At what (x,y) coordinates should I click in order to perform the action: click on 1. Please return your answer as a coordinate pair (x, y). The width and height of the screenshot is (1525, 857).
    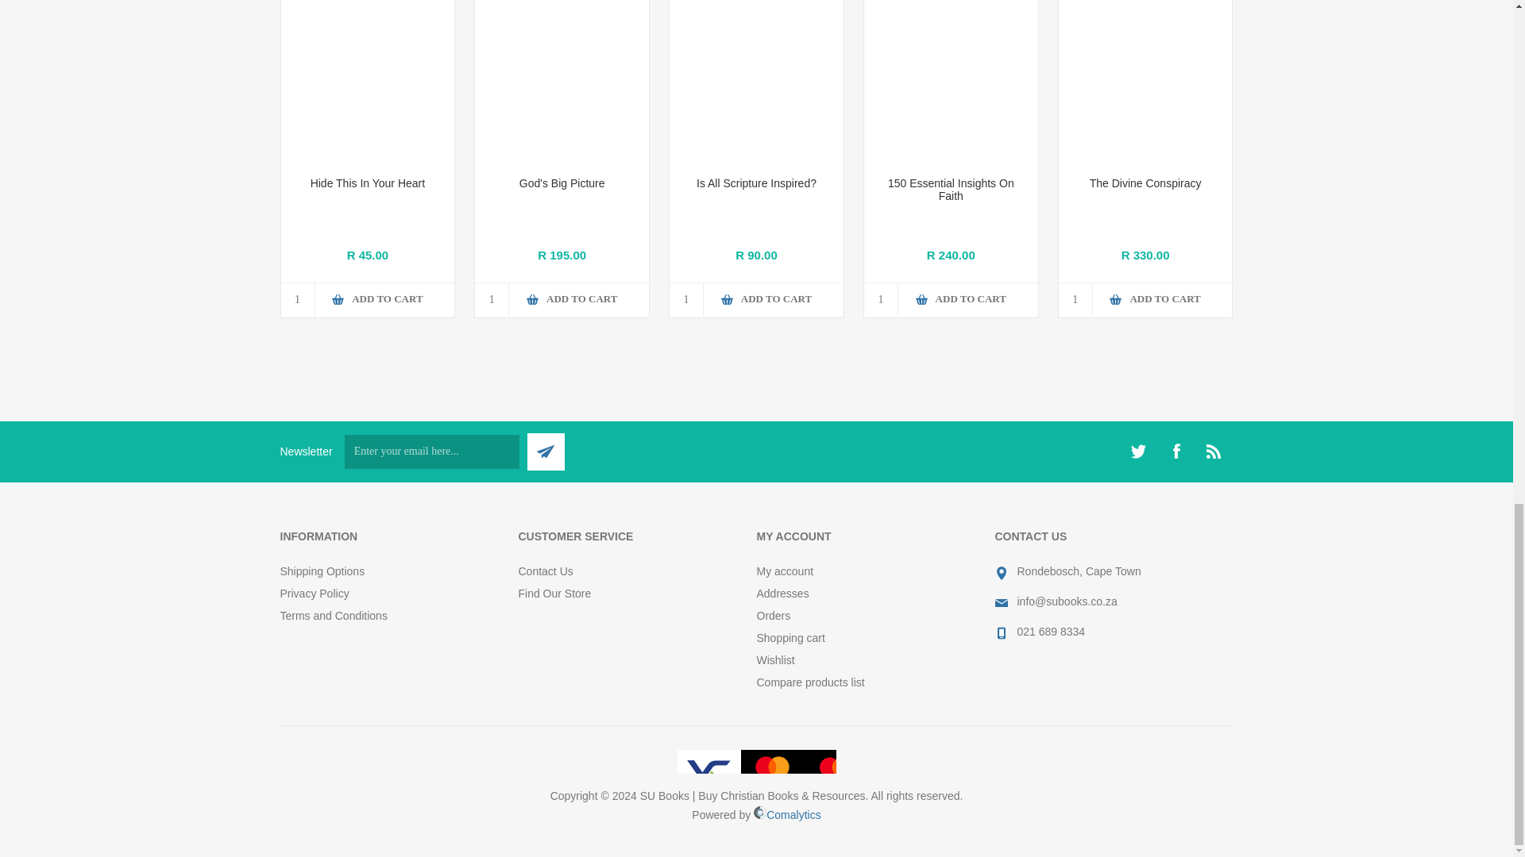
    Looking at the image, I should click on (298, 300).